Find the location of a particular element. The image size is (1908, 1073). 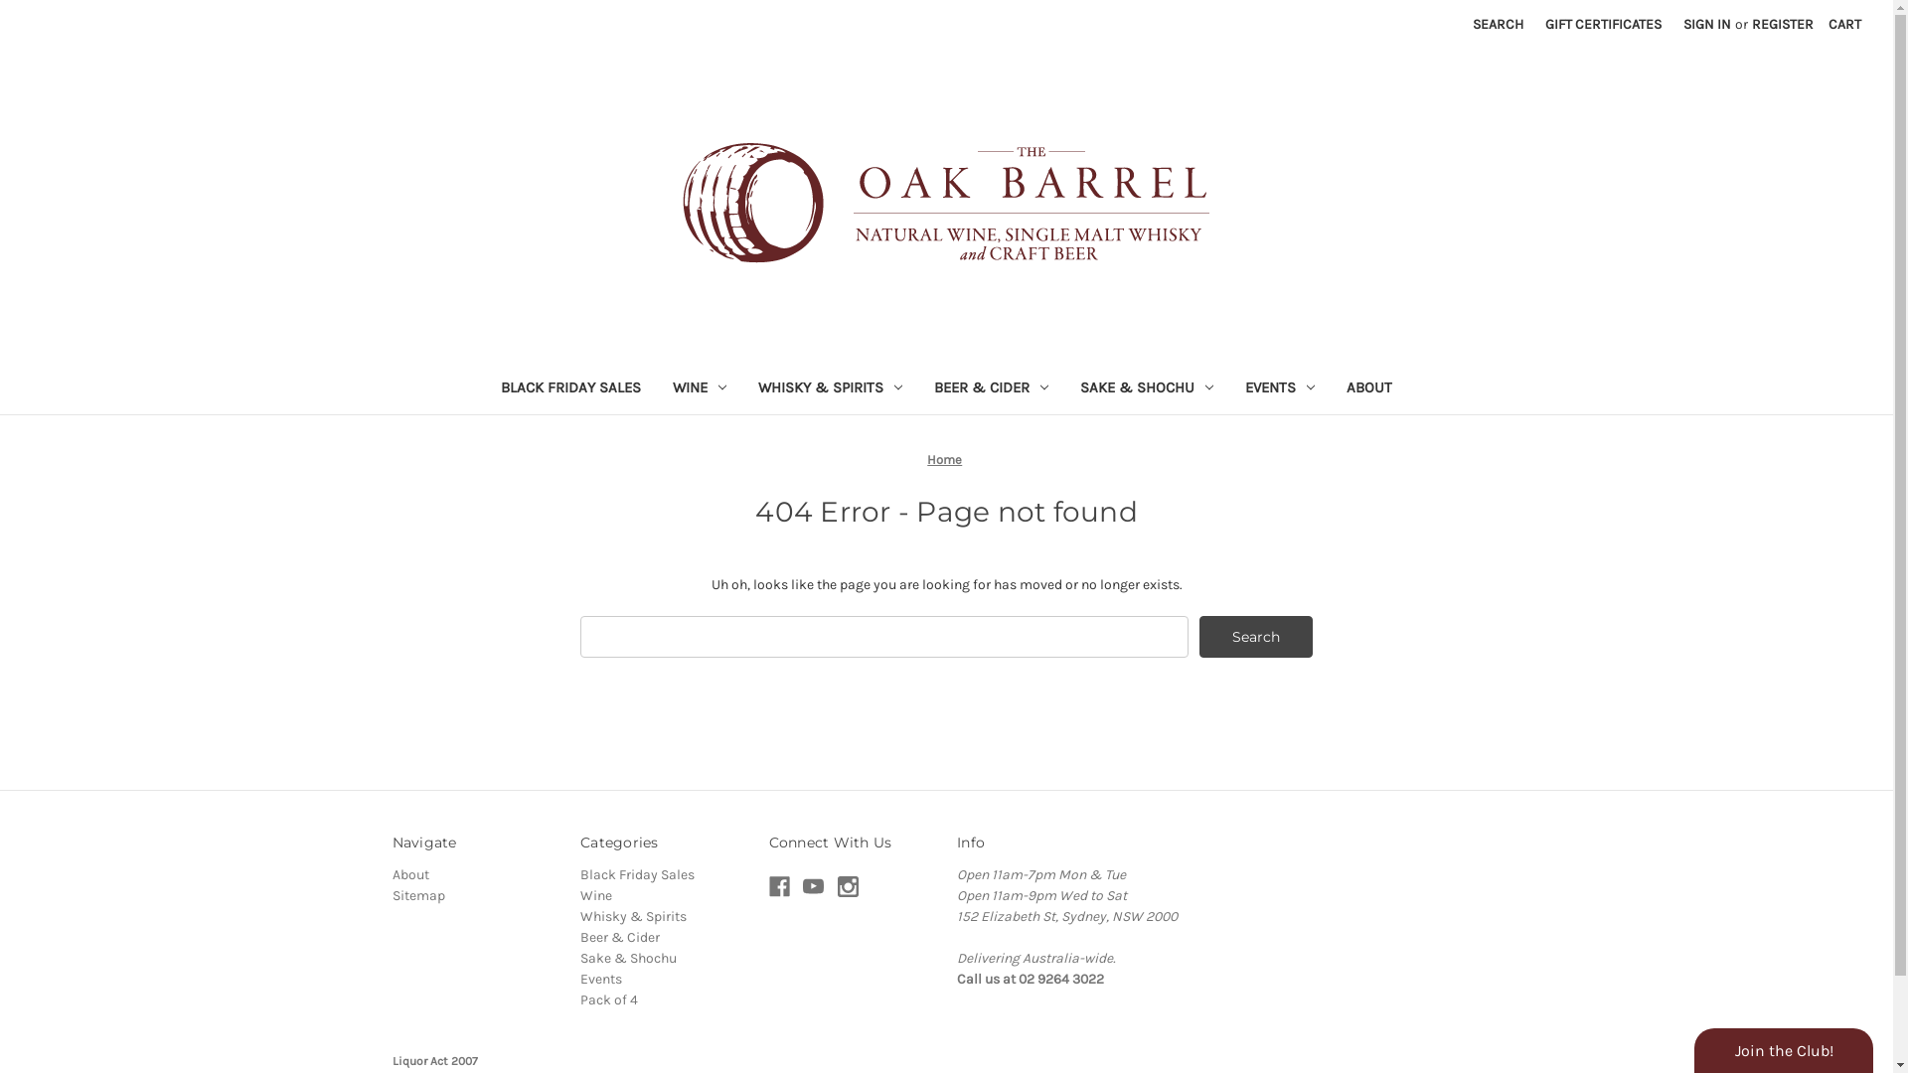

The Oak Barrel is located at coordinates (946, 204).